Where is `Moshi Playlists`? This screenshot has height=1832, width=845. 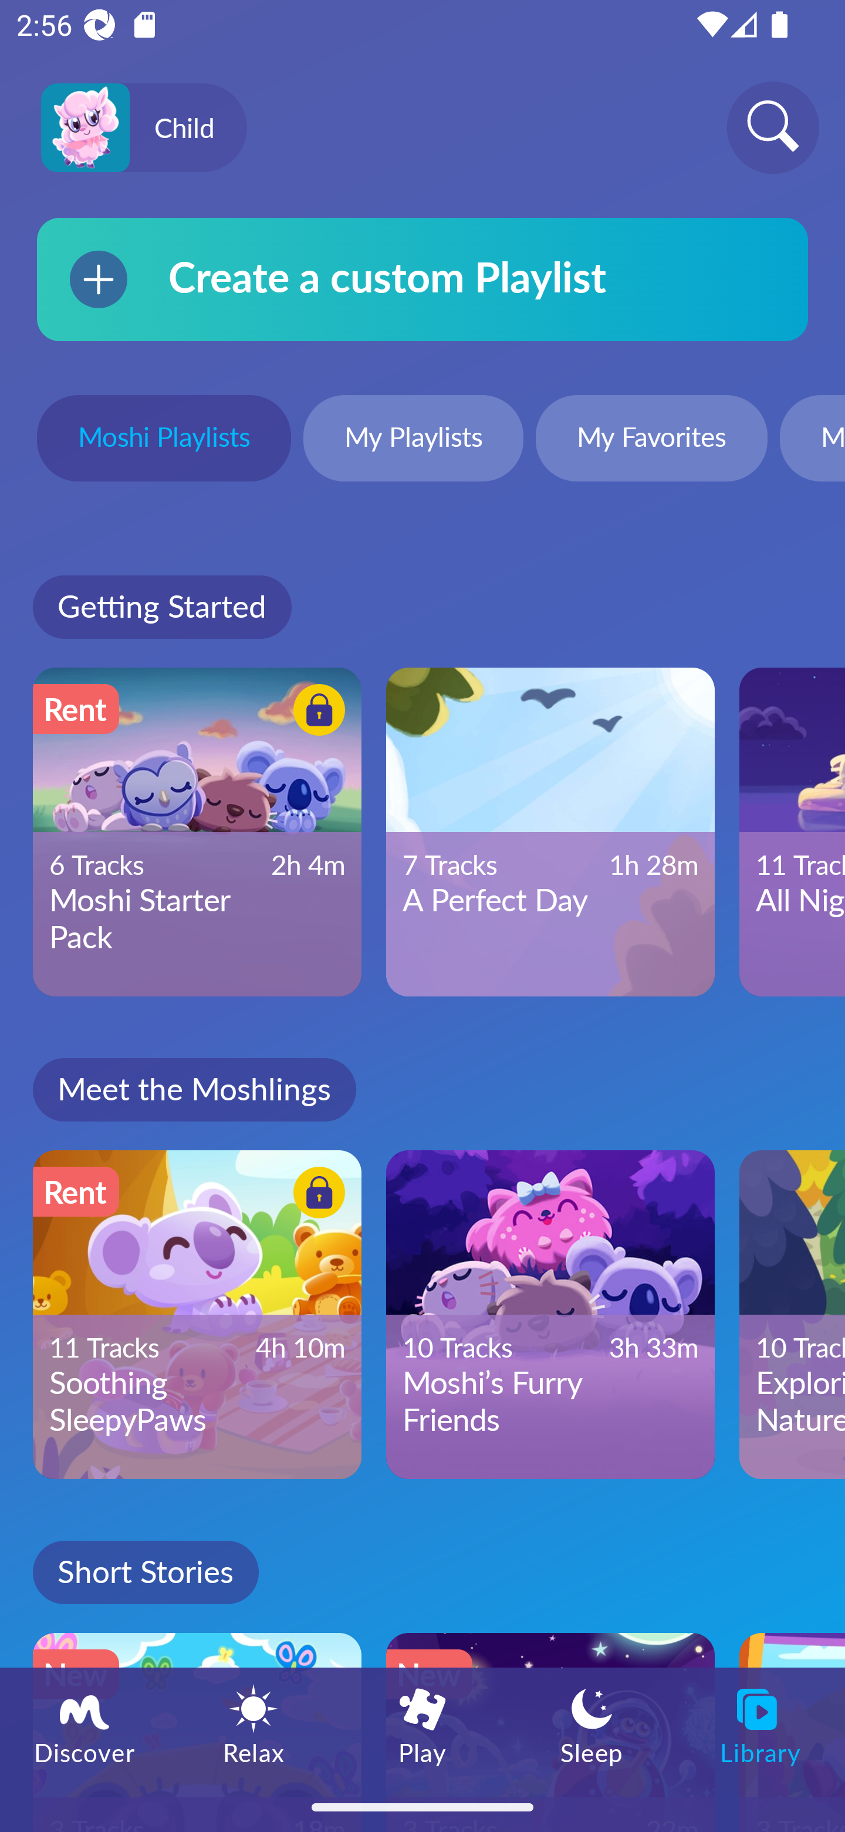
Moshi Playlists is located at coordinates (164, 440).